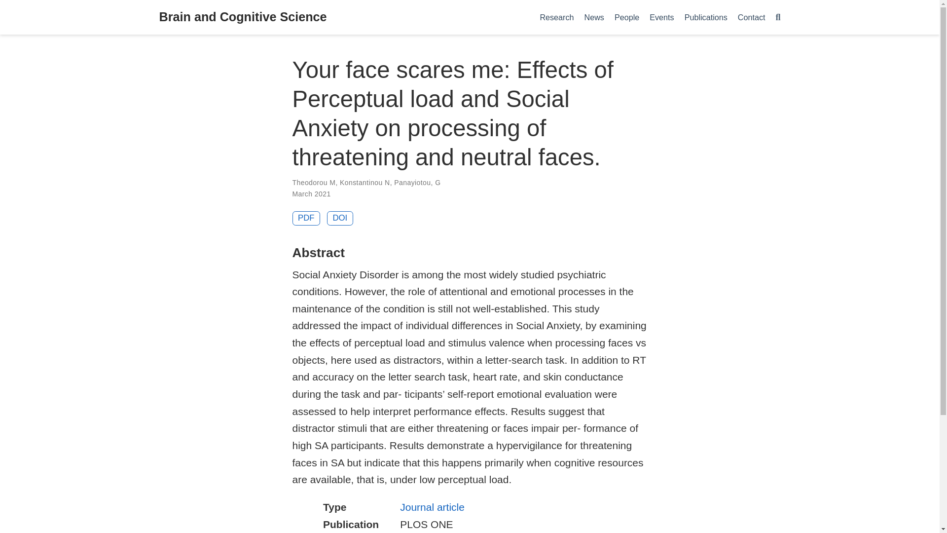  I want to click on News, so click(594, 17).